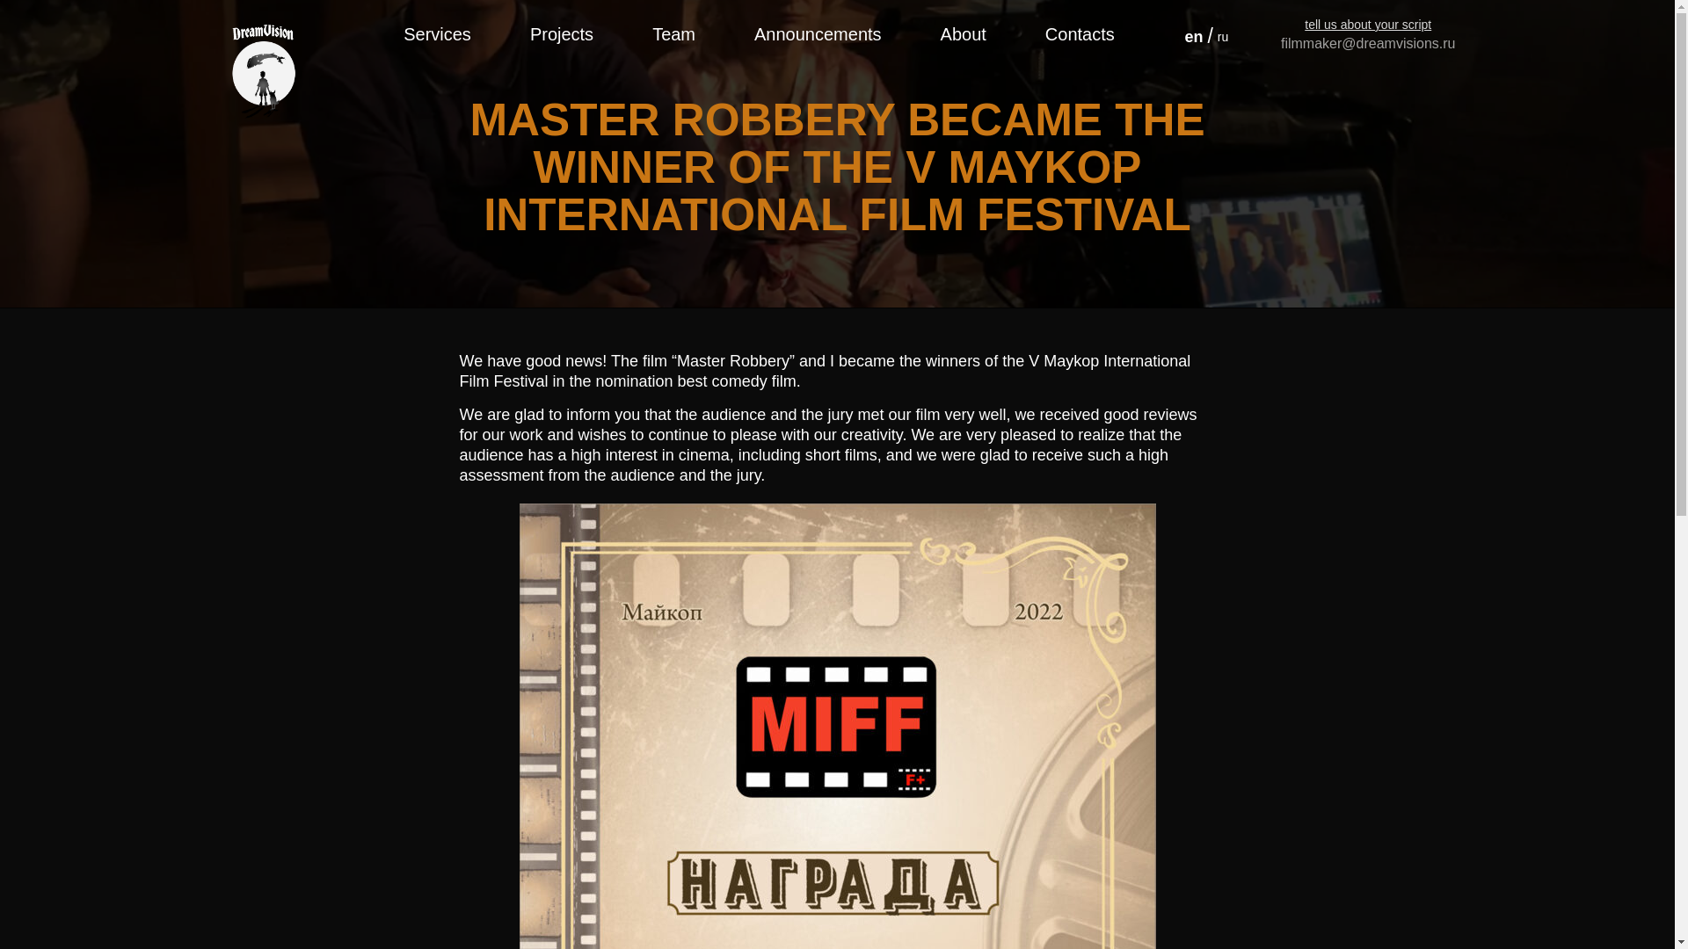 The width and height of the screenshot is (1688, 949). I want to click on Announcements, so click(818, 34).